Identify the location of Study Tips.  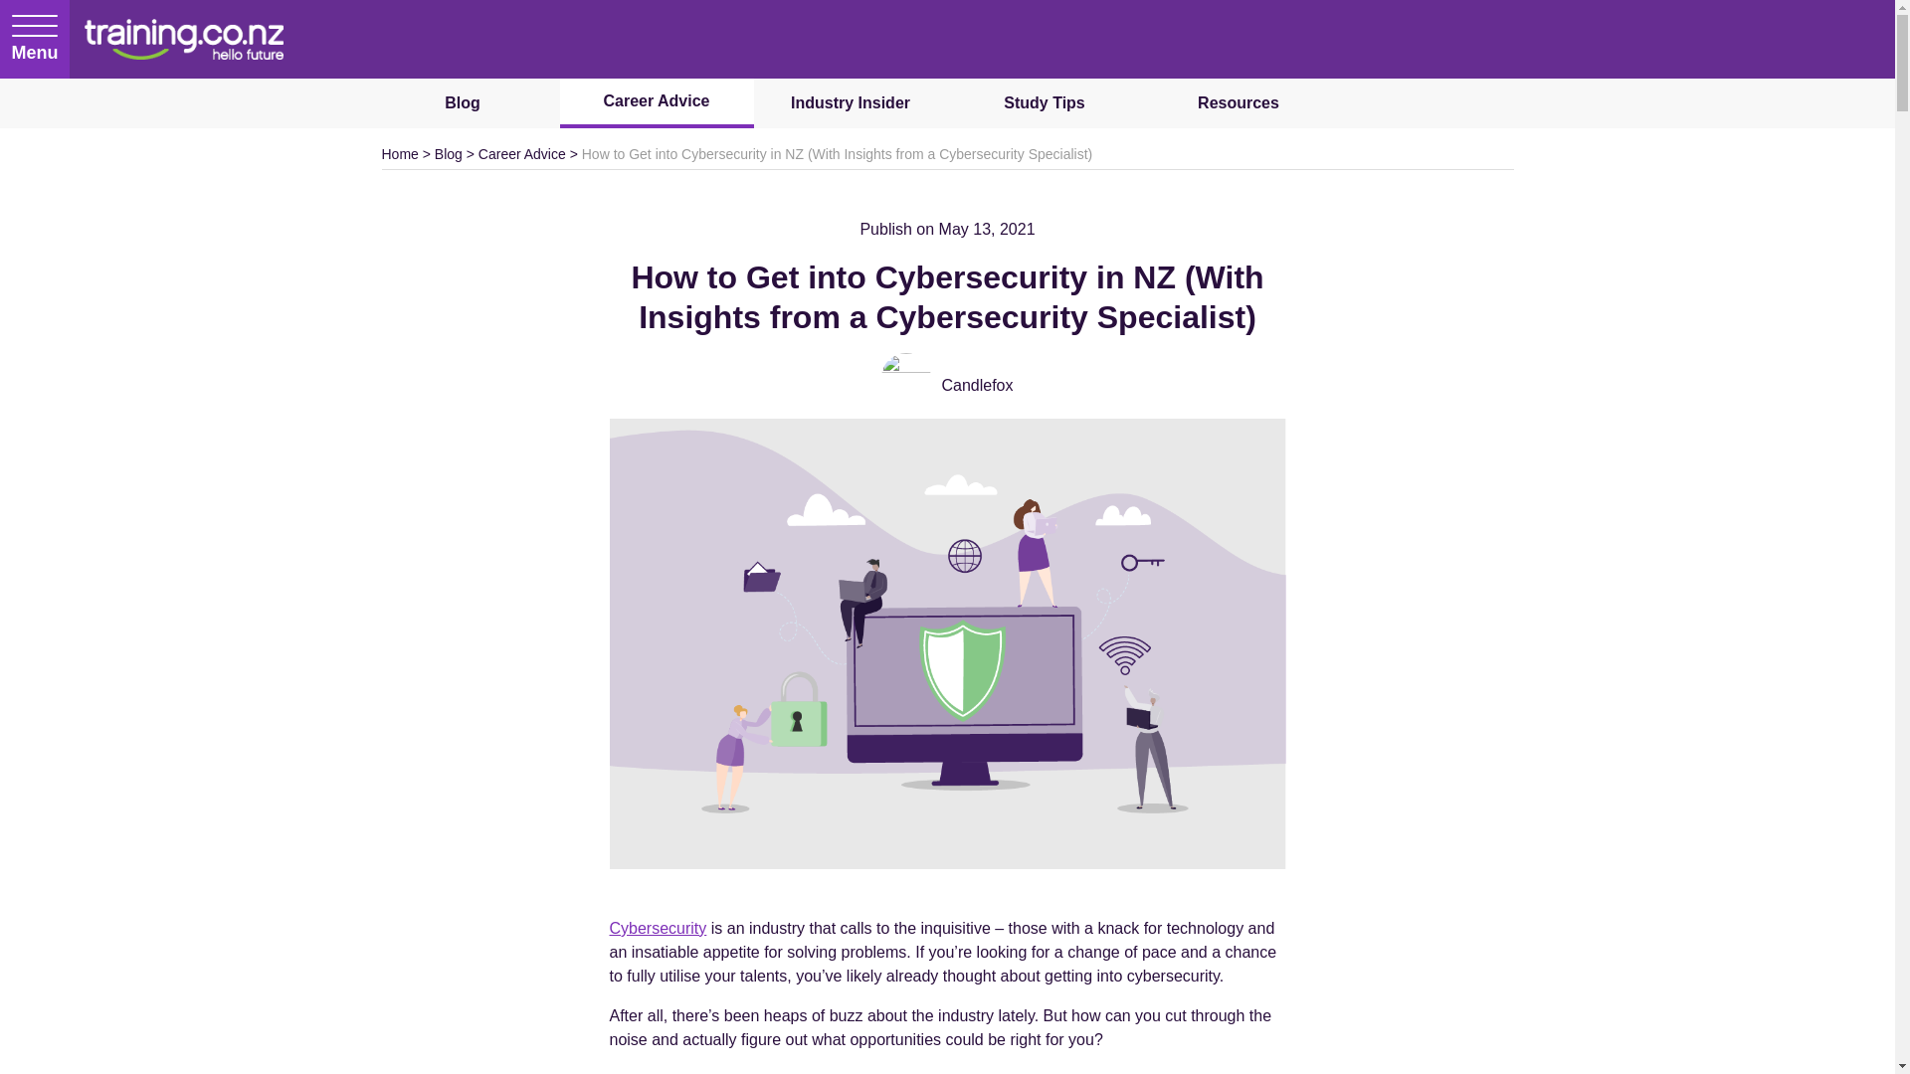
(1044, 102).